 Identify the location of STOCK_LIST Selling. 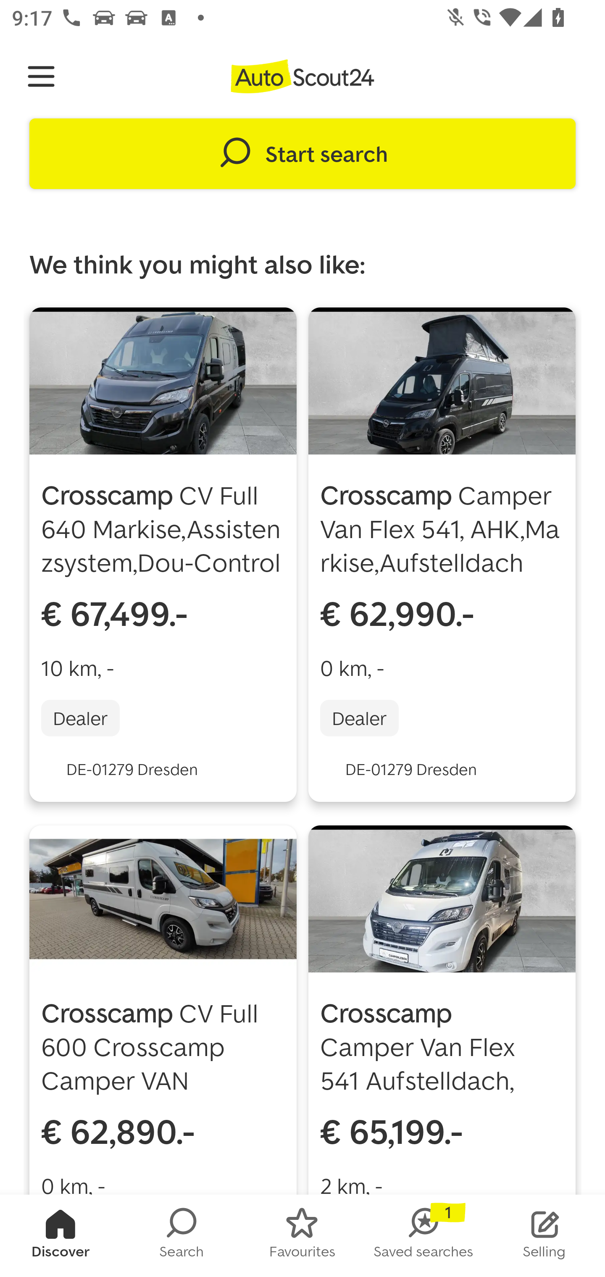
(544, 1236).